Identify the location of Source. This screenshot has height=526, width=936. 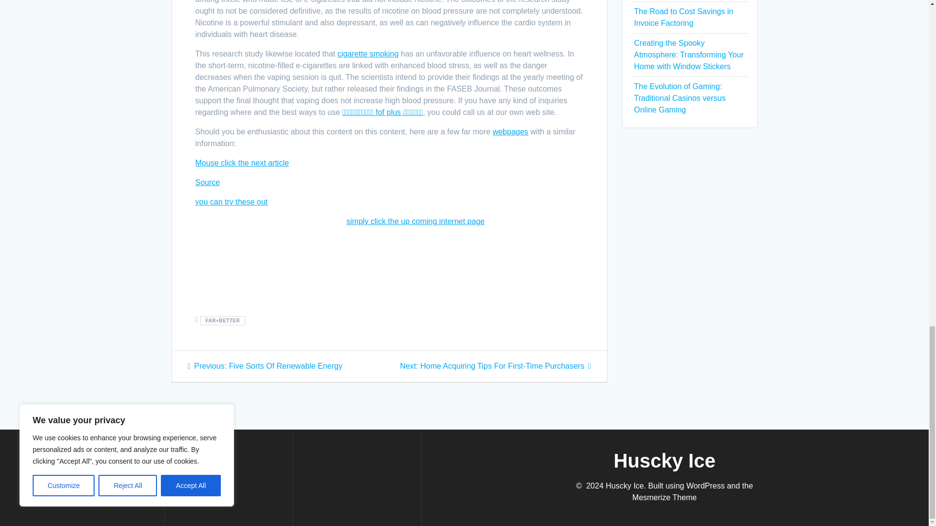
(415, 221).